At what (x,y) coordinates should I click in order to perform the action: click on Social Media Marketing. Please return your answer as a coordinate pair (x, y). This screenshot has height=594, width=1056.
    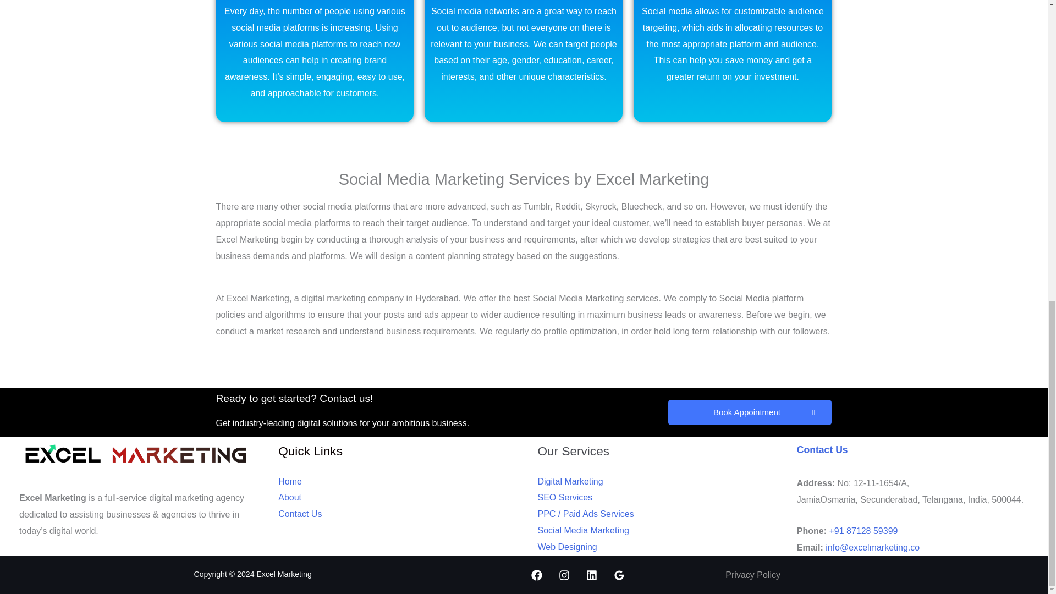
    Looking at the image, I should click on (583, 530).